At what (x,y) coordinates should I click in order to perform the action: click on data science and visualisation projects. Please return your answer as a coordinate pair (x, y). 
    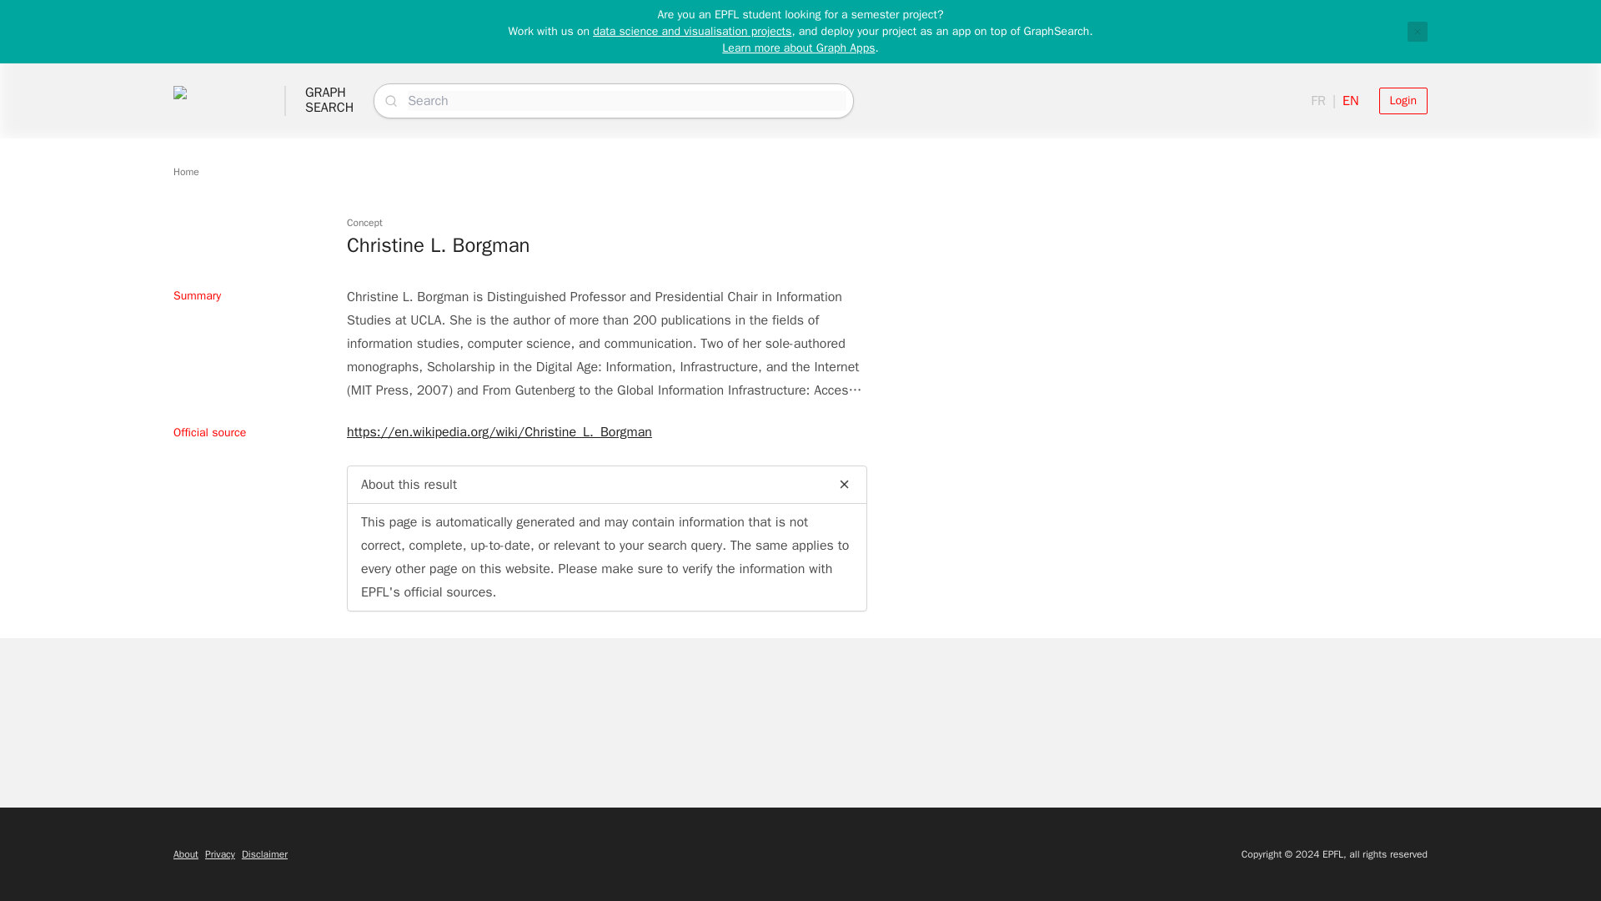
    Looking at the image, I should click on (220, 854).